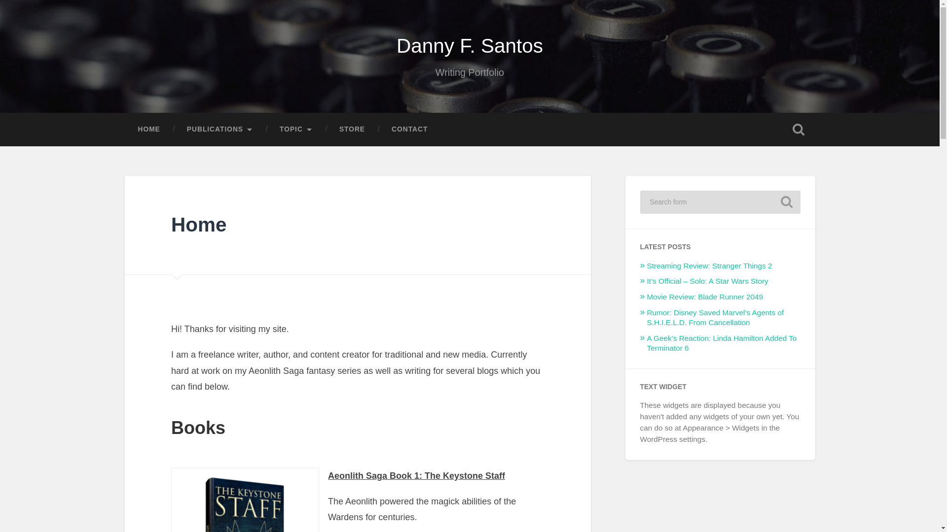 Image resolution: width=947 pixels, height=532 pixels. Describe the element at coordinates (148, 129) in the screenshot. I see `HOME` at that location.